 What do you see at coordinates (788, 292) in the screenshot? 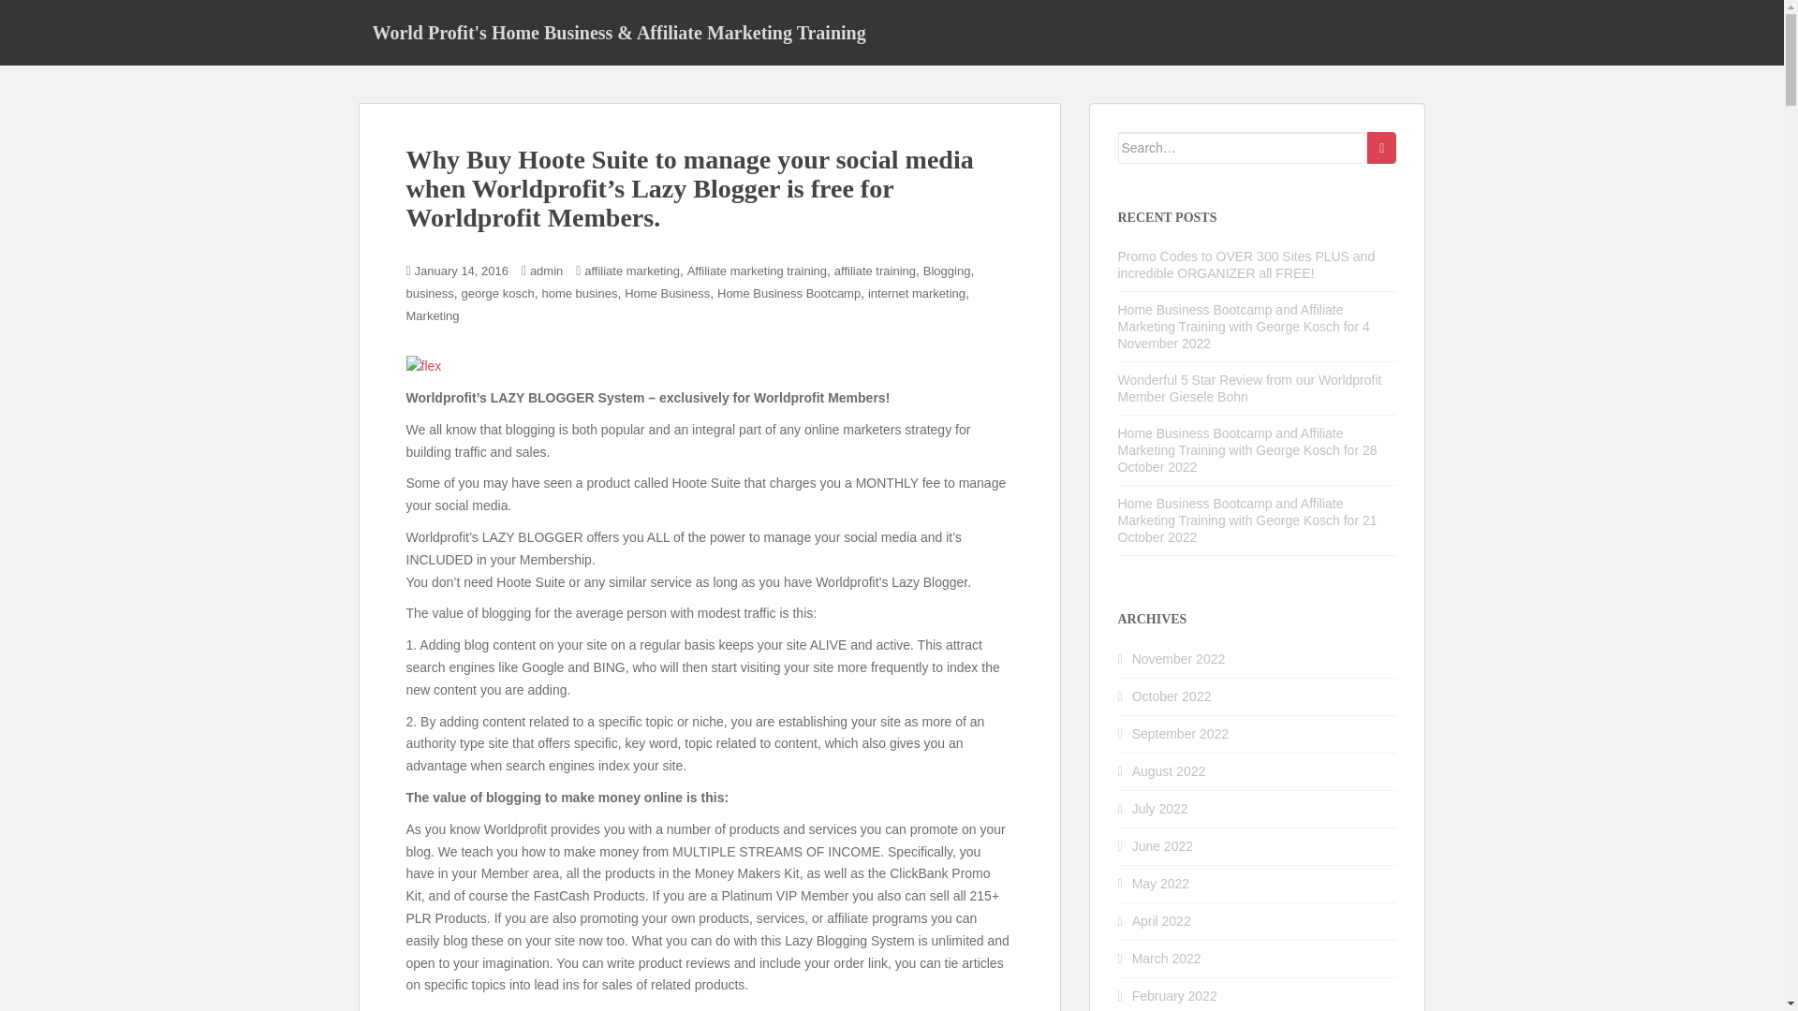
I see `Home Business Bootcamp` at bounding box center [788, 292].